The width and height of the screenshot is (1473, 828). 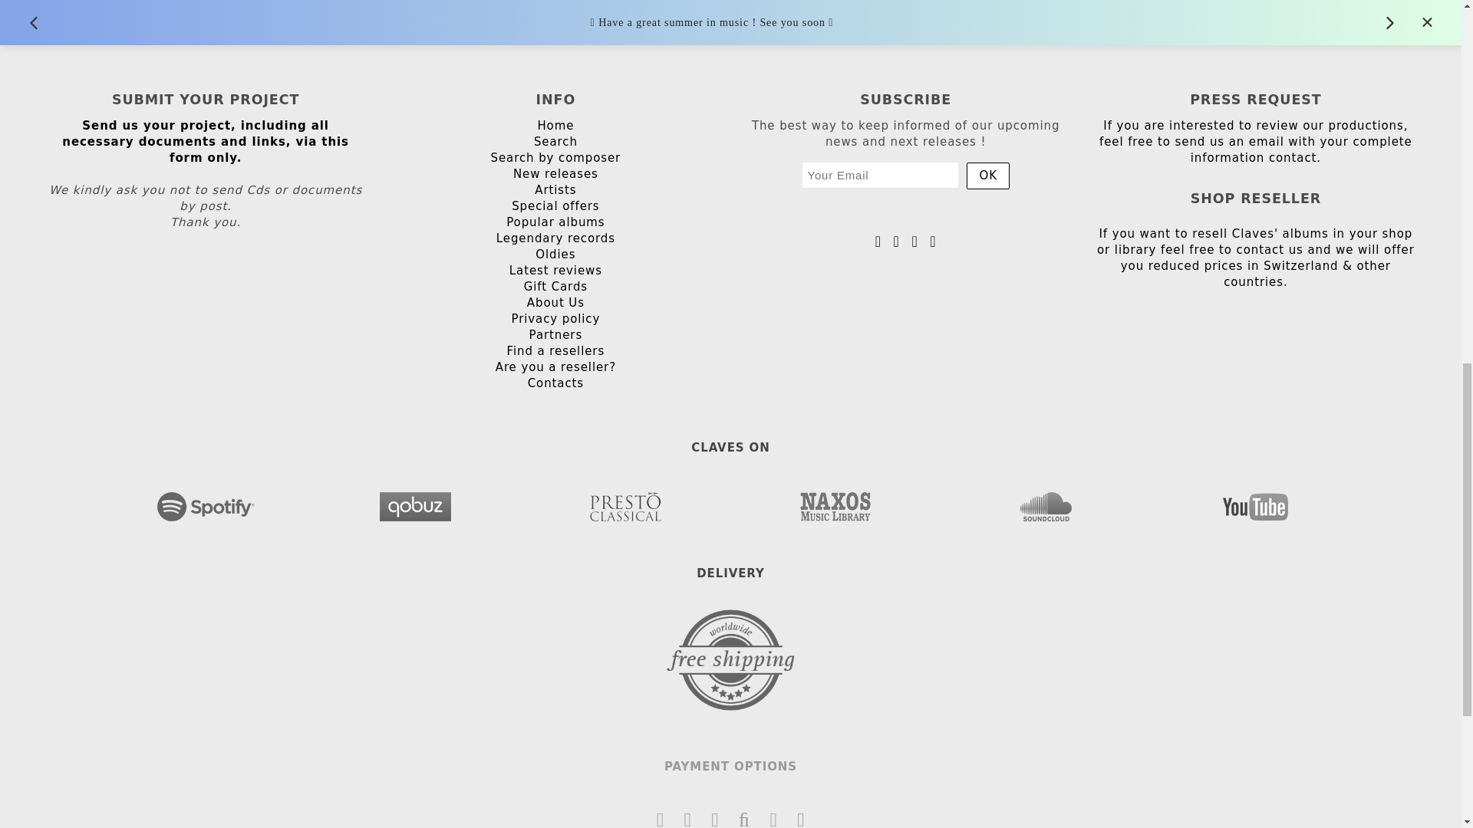 I want to click on OK, so click(x=987, y=176).